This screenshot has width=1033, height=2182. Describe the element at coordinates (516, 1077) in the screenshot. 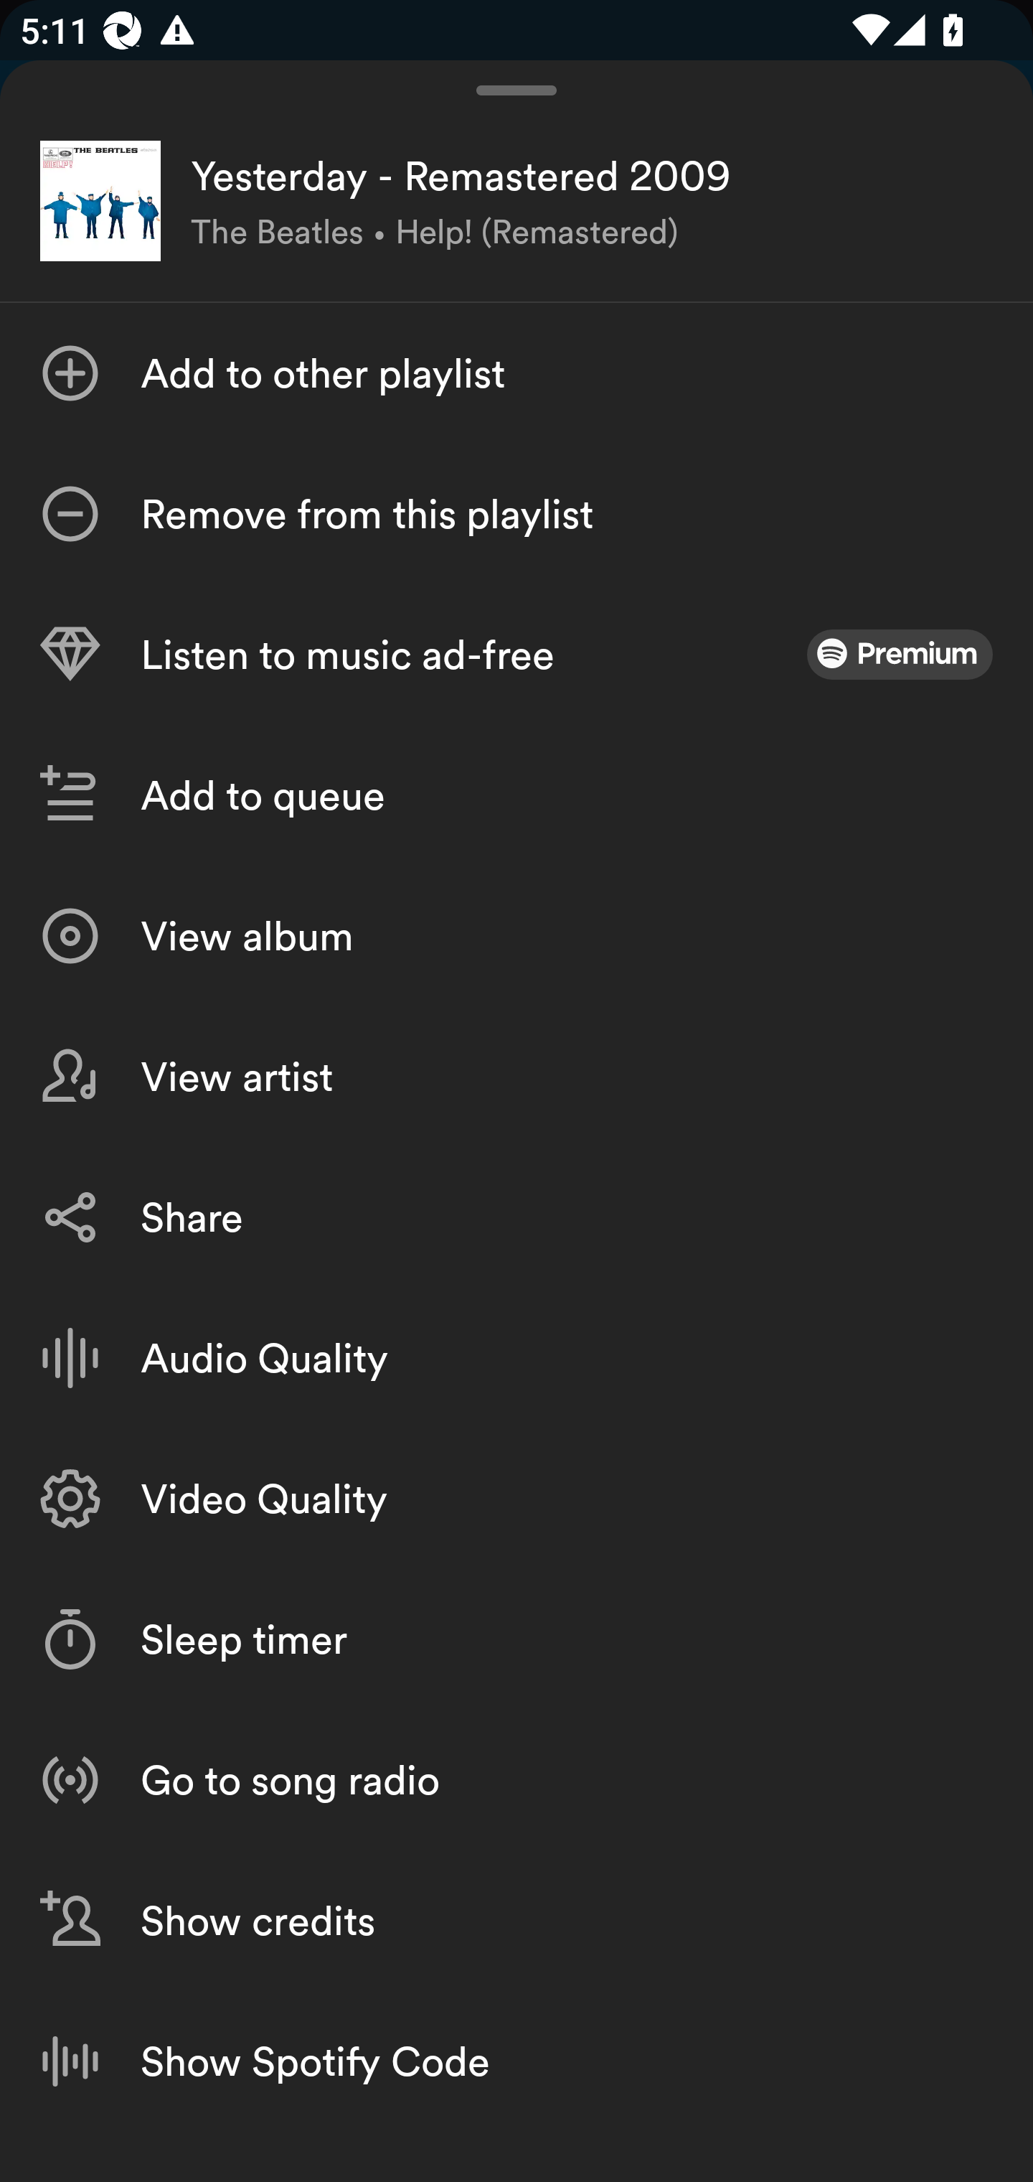

I see `View artist` at that location.